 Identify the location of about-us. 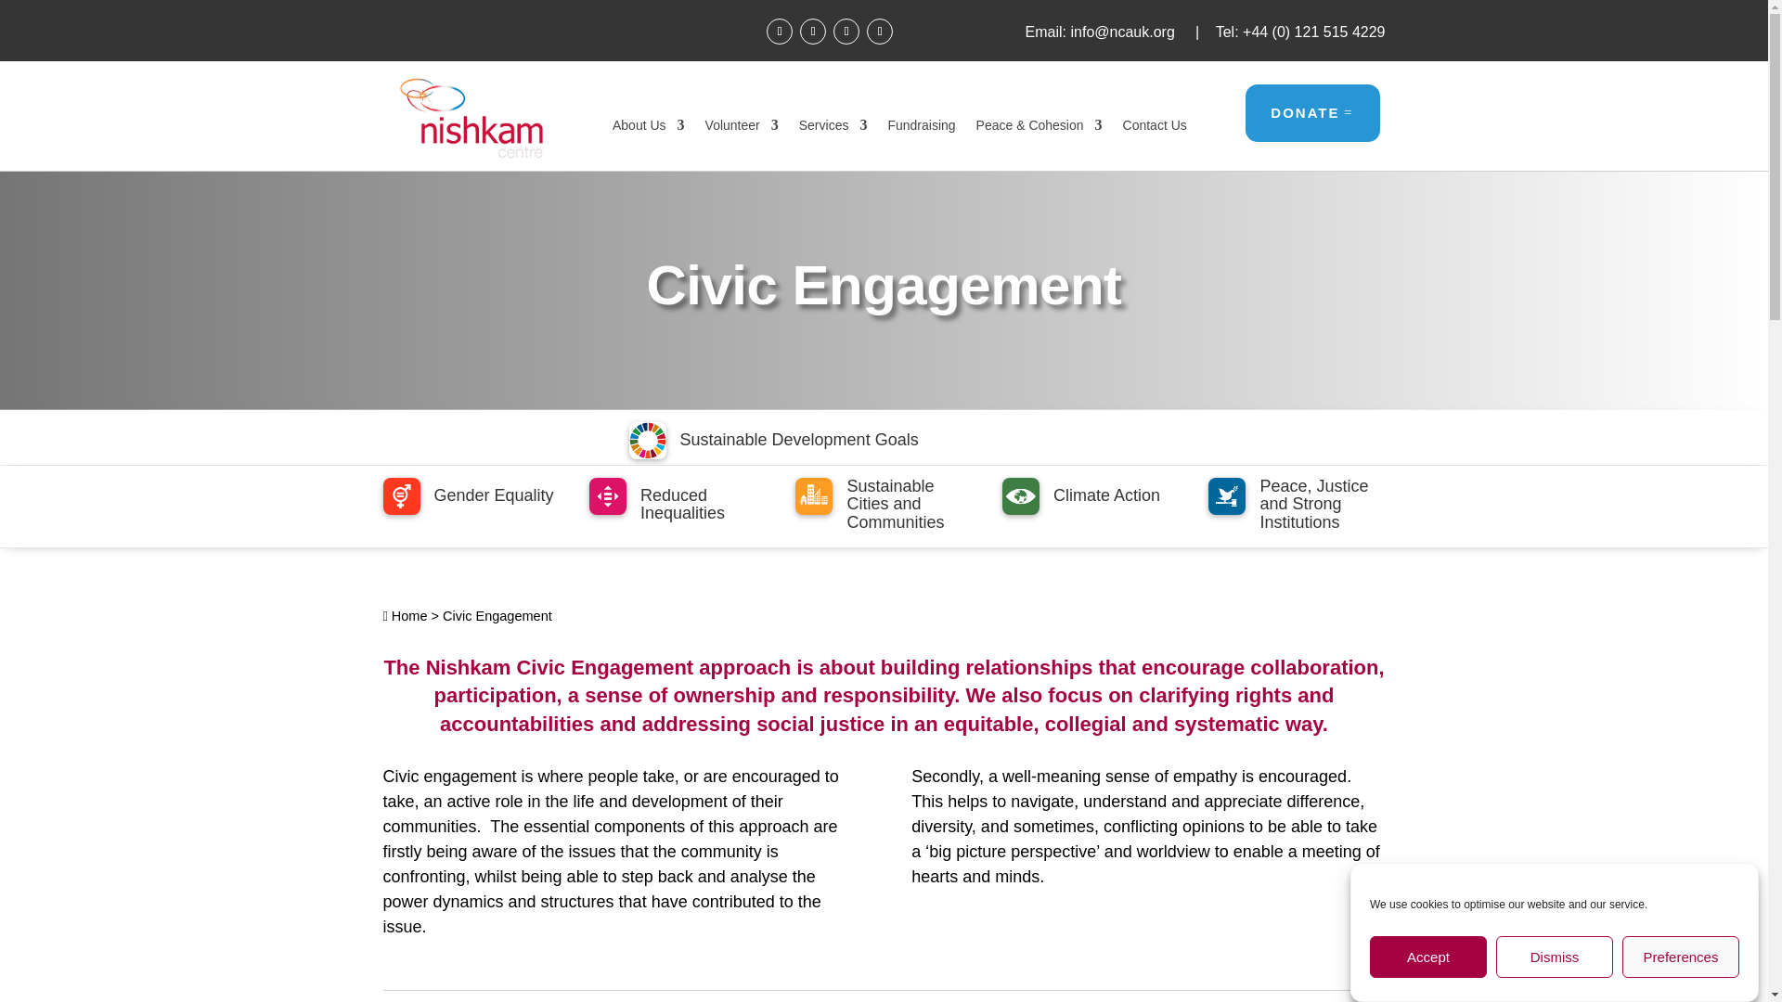
(648, 129).